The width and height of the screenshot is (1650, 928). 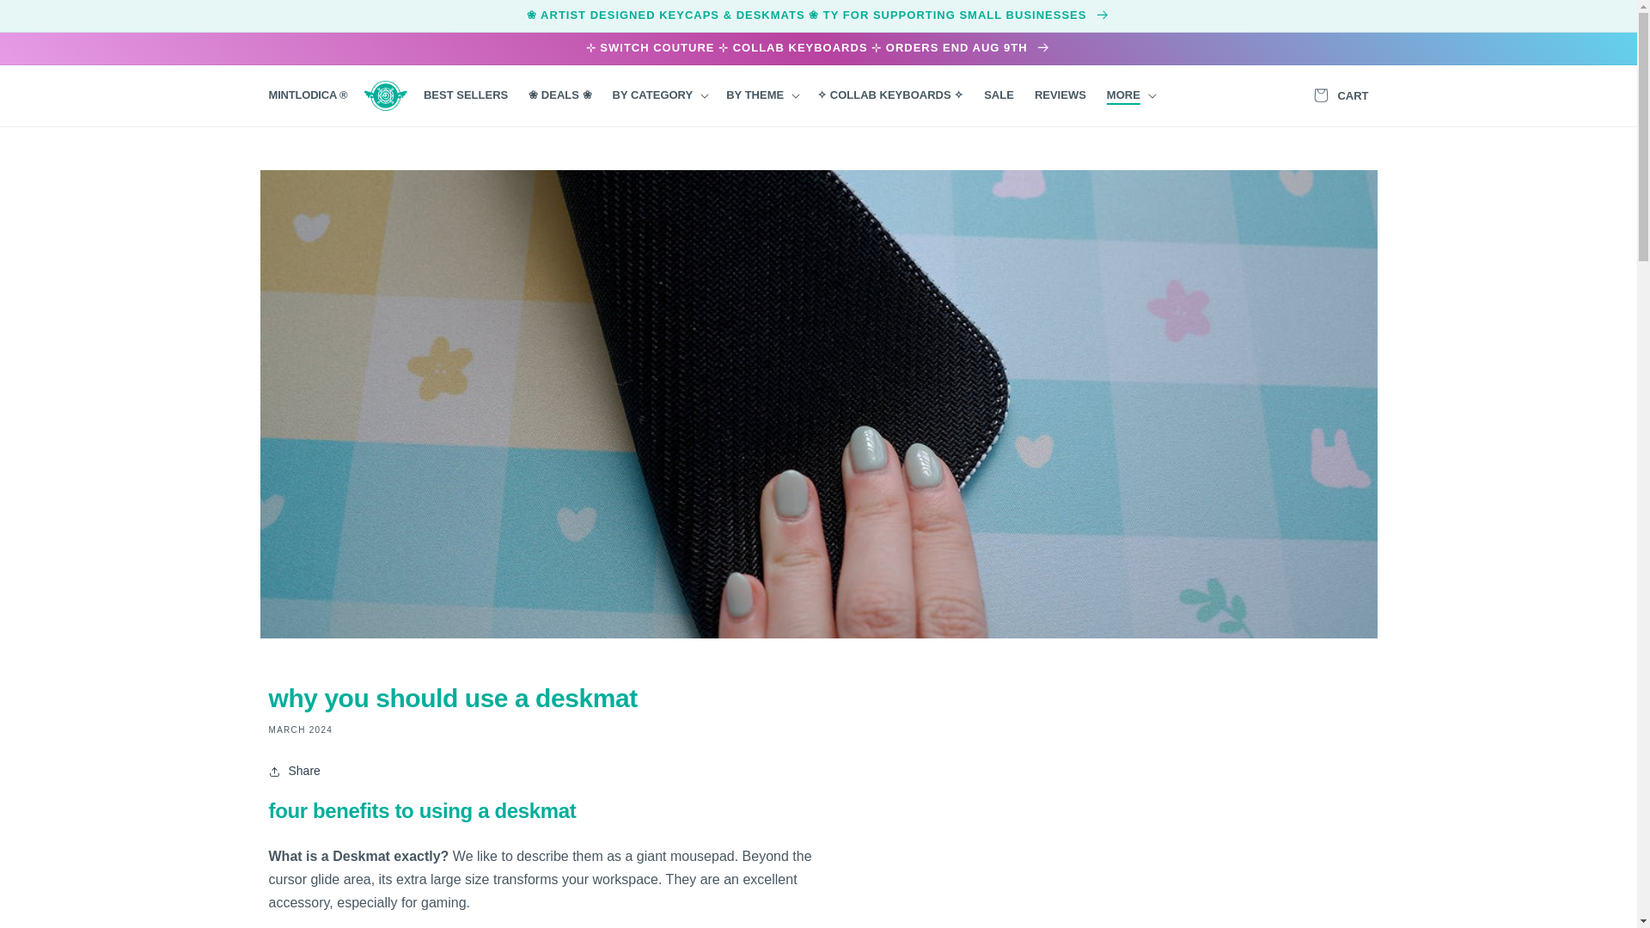 What do you see at coordinates (999, 95) in the screenshot?
I see `SALE` at bounding box center [999, 95].